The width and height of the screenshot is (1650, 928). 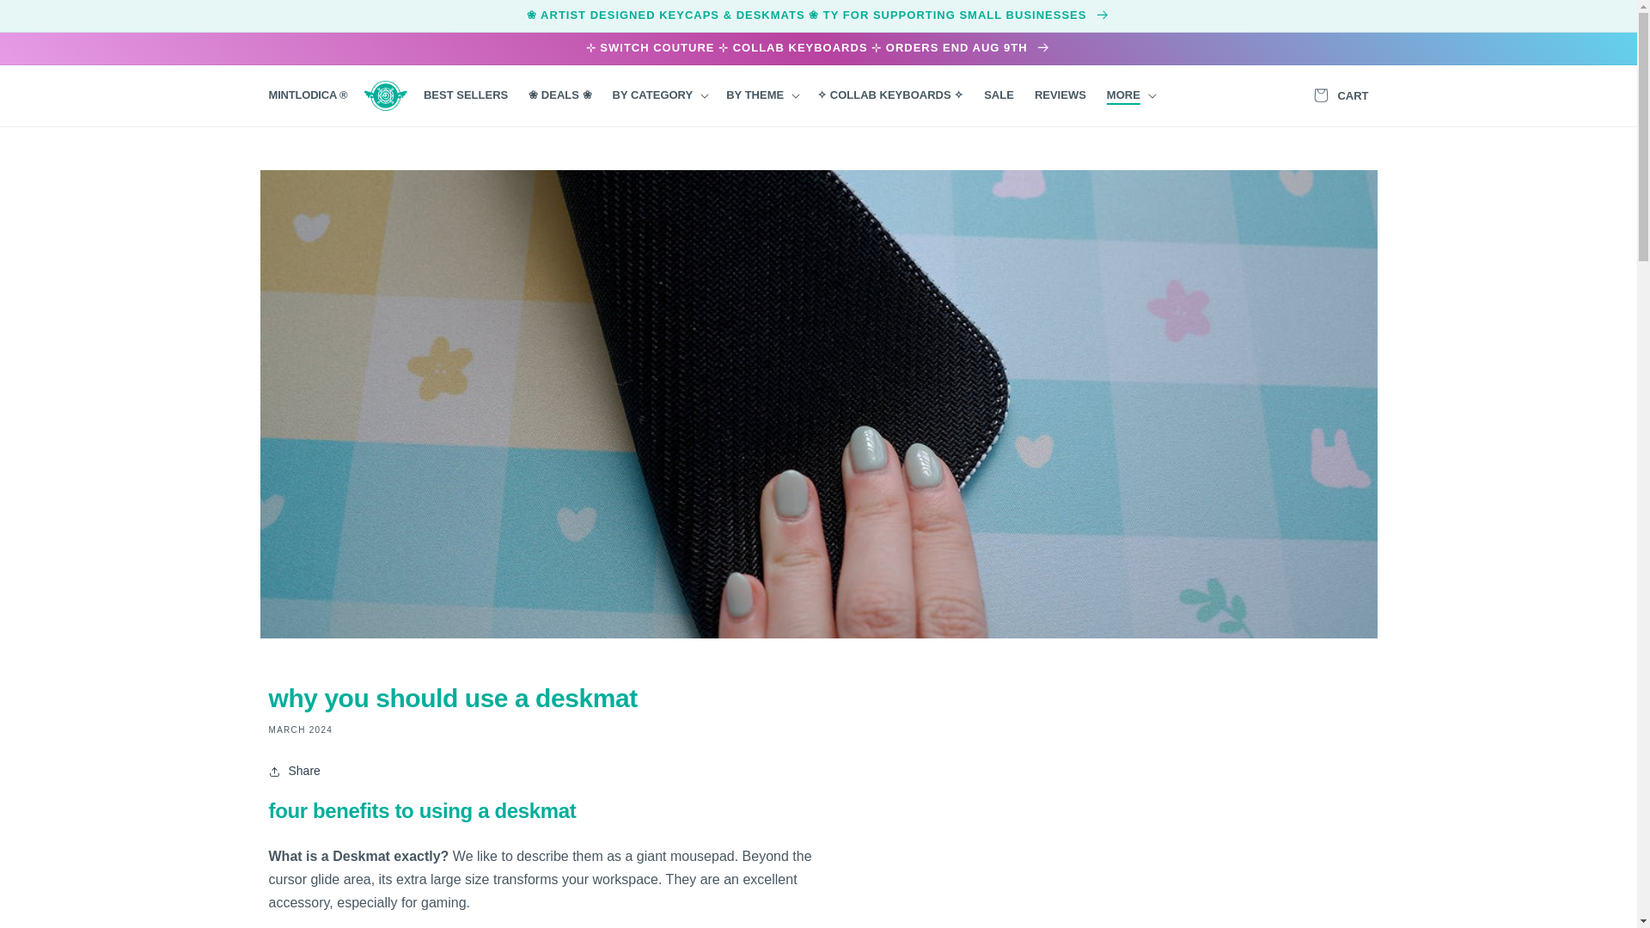 What do you see at coordinates (999, 95) in the screenshot?
I see `SALE` at bounding box center [999, 95].